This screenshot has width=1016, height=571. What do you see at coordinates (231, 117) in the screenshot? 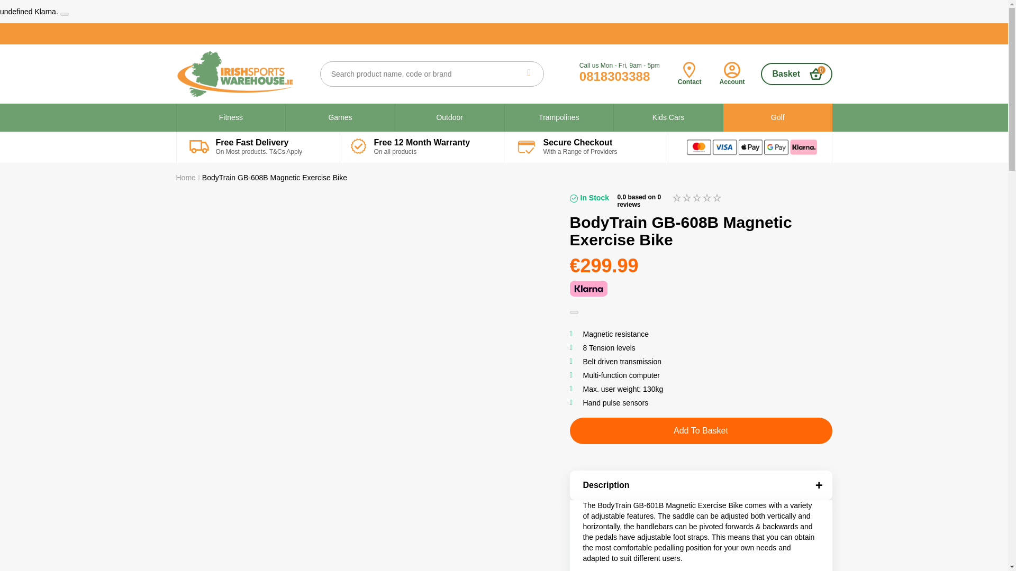
I see `Fitness` at bounding box center [231, 117].